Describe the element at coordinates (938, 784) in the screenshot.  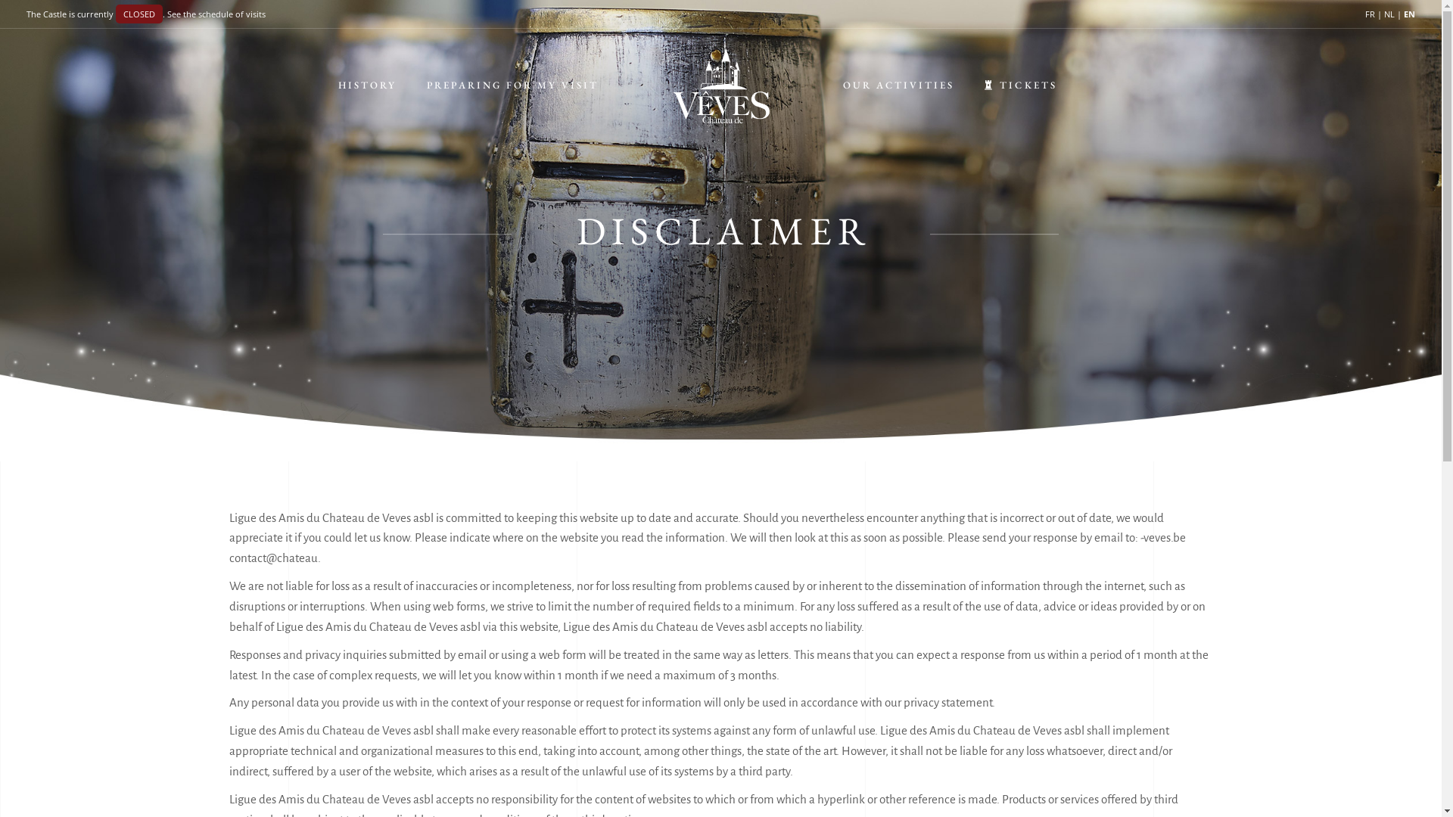
I see `Legal information` at that location.